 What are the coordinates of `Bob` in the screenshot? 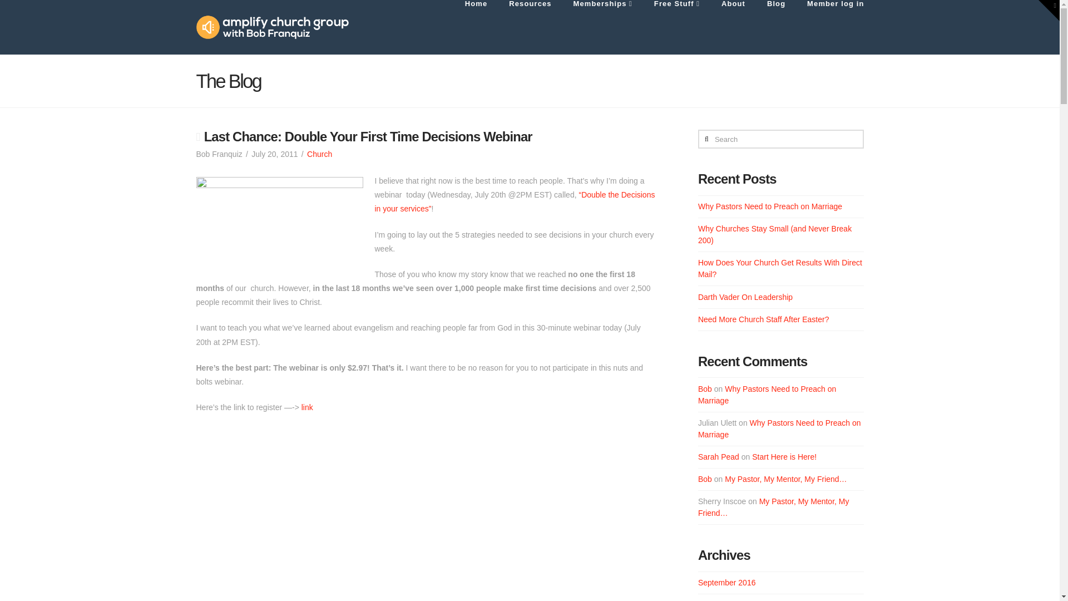 It's located at (705, 479).